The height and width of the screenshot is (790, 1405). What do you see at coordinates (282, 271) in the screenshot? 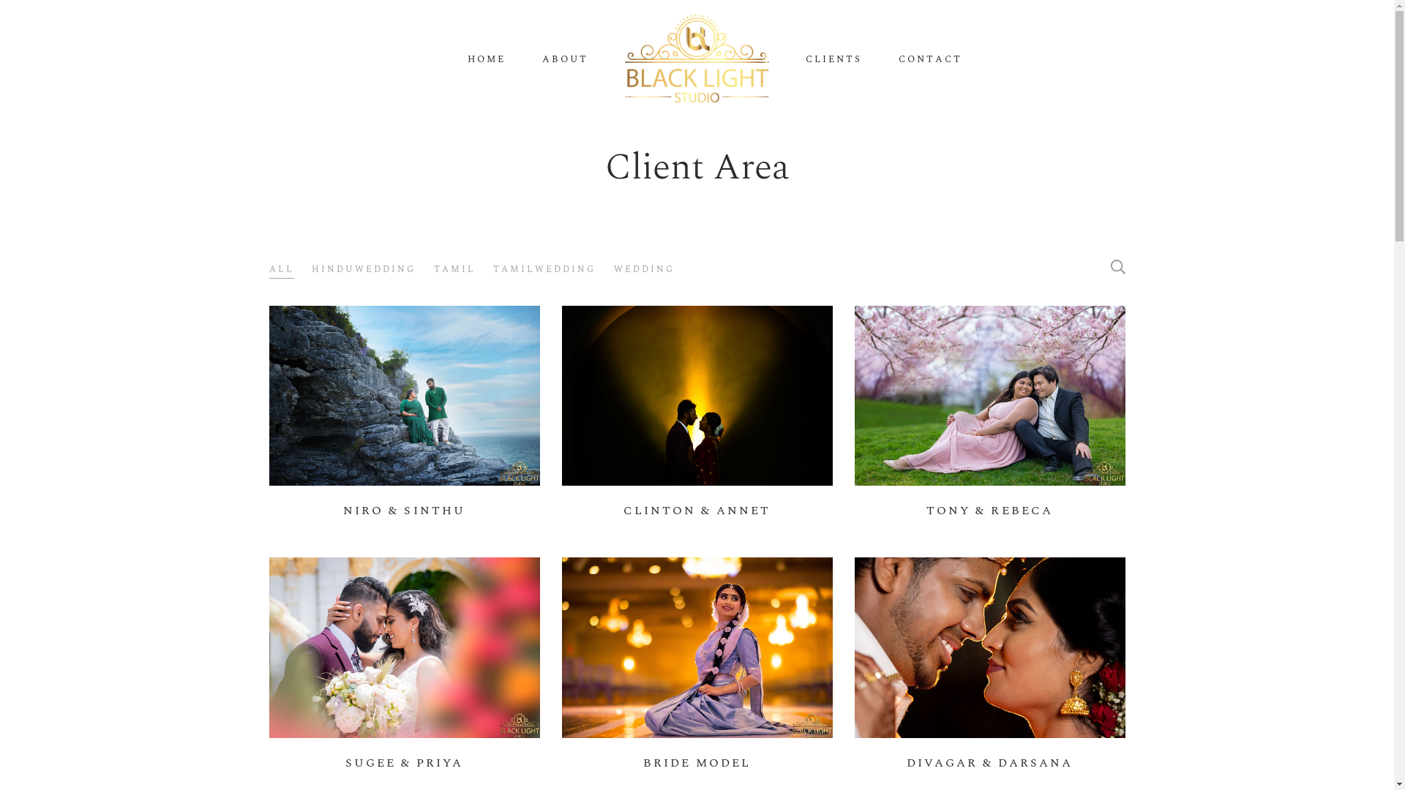
I see `ALL` at bounding box center [282, 271].